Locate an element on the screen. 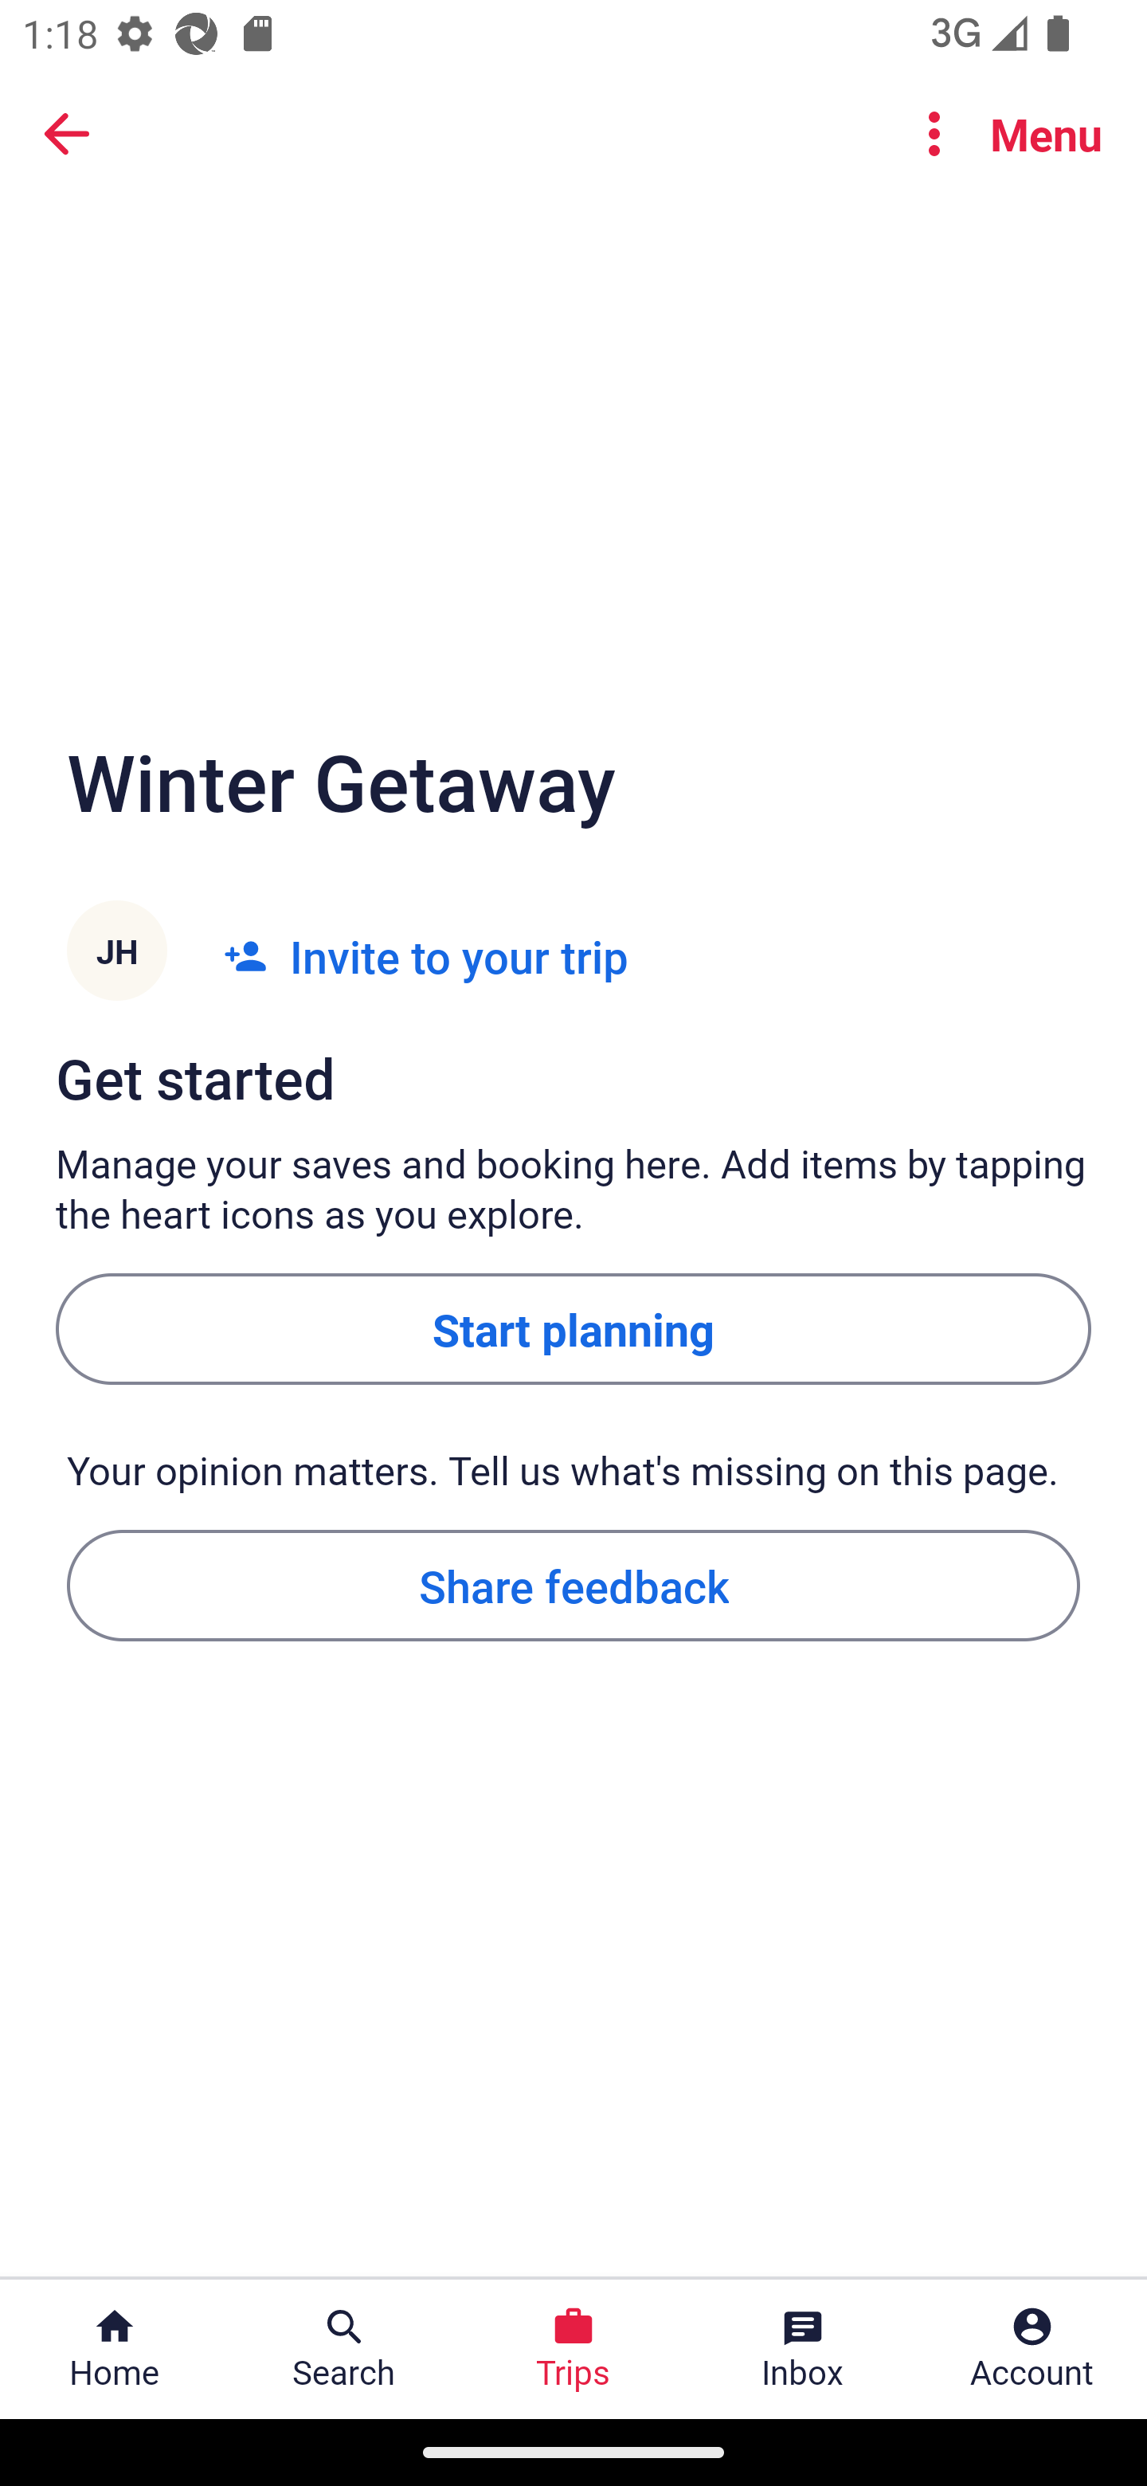 The height and width of the screenshot is (2486, 1147). Home Home Button is located at coordinates (115, 2349).